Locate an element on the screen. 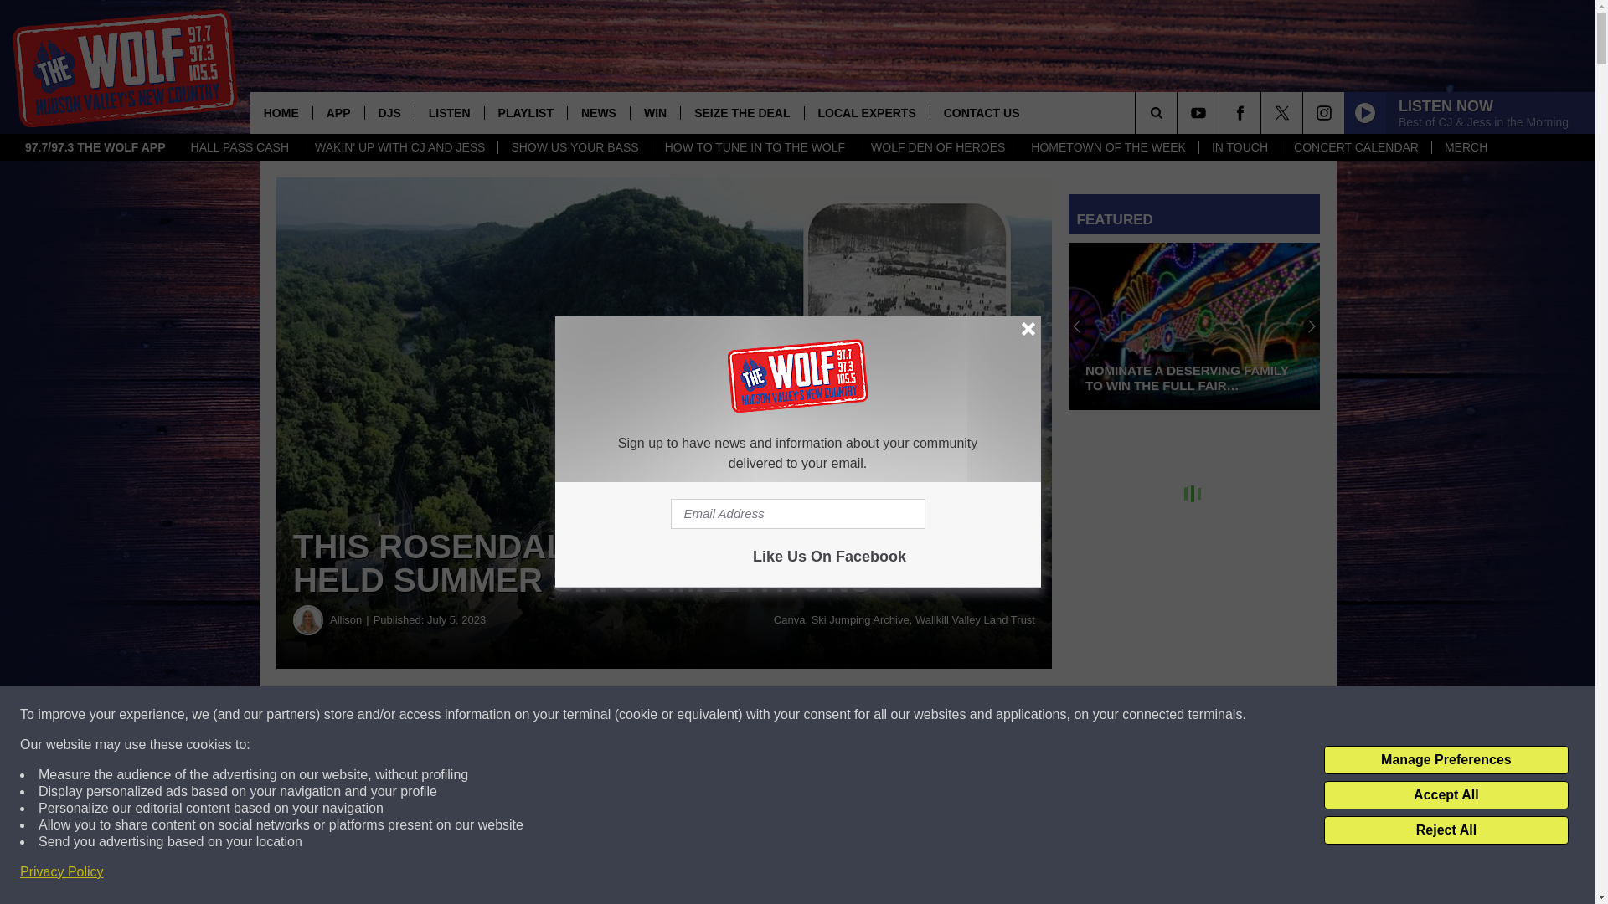 This screenshot has width=1608, height=904. MERCH is located at coordinates (1466, 147).